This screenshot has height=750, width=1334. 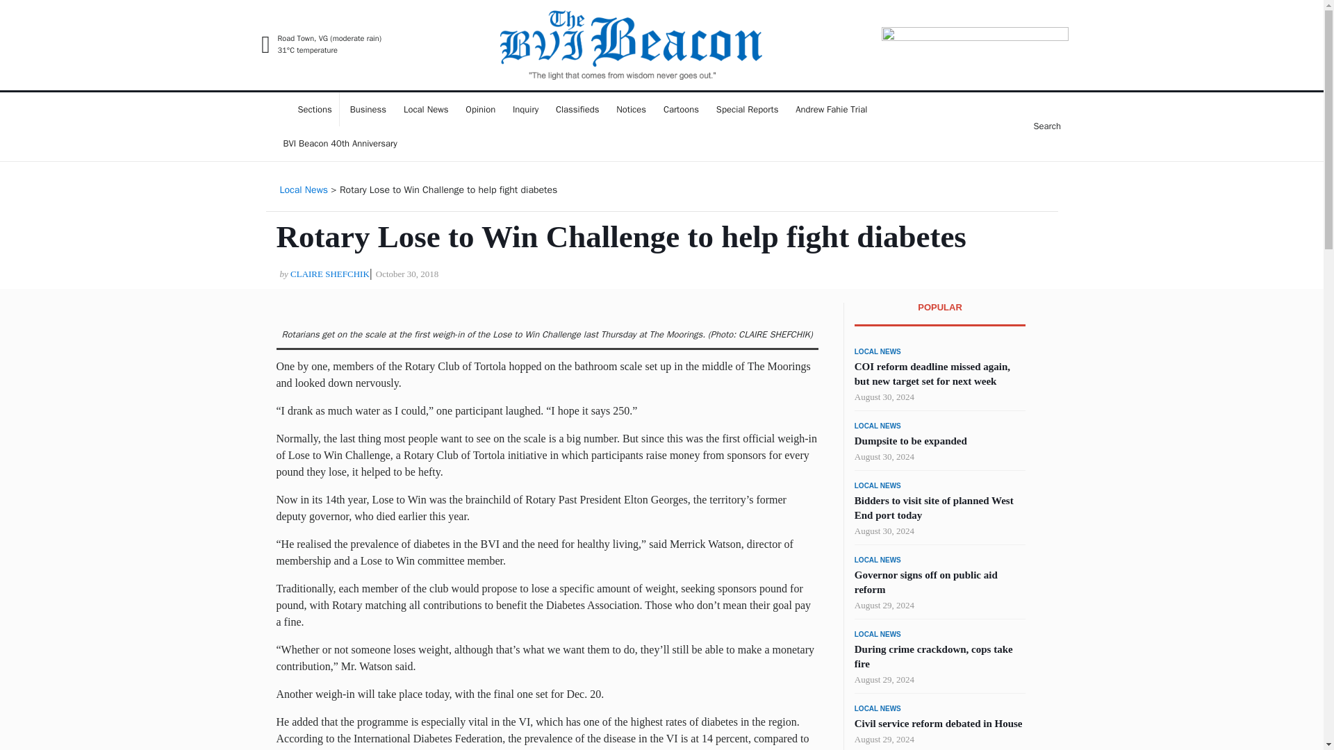 I want to click on Sections, so click(x=308, y=109).